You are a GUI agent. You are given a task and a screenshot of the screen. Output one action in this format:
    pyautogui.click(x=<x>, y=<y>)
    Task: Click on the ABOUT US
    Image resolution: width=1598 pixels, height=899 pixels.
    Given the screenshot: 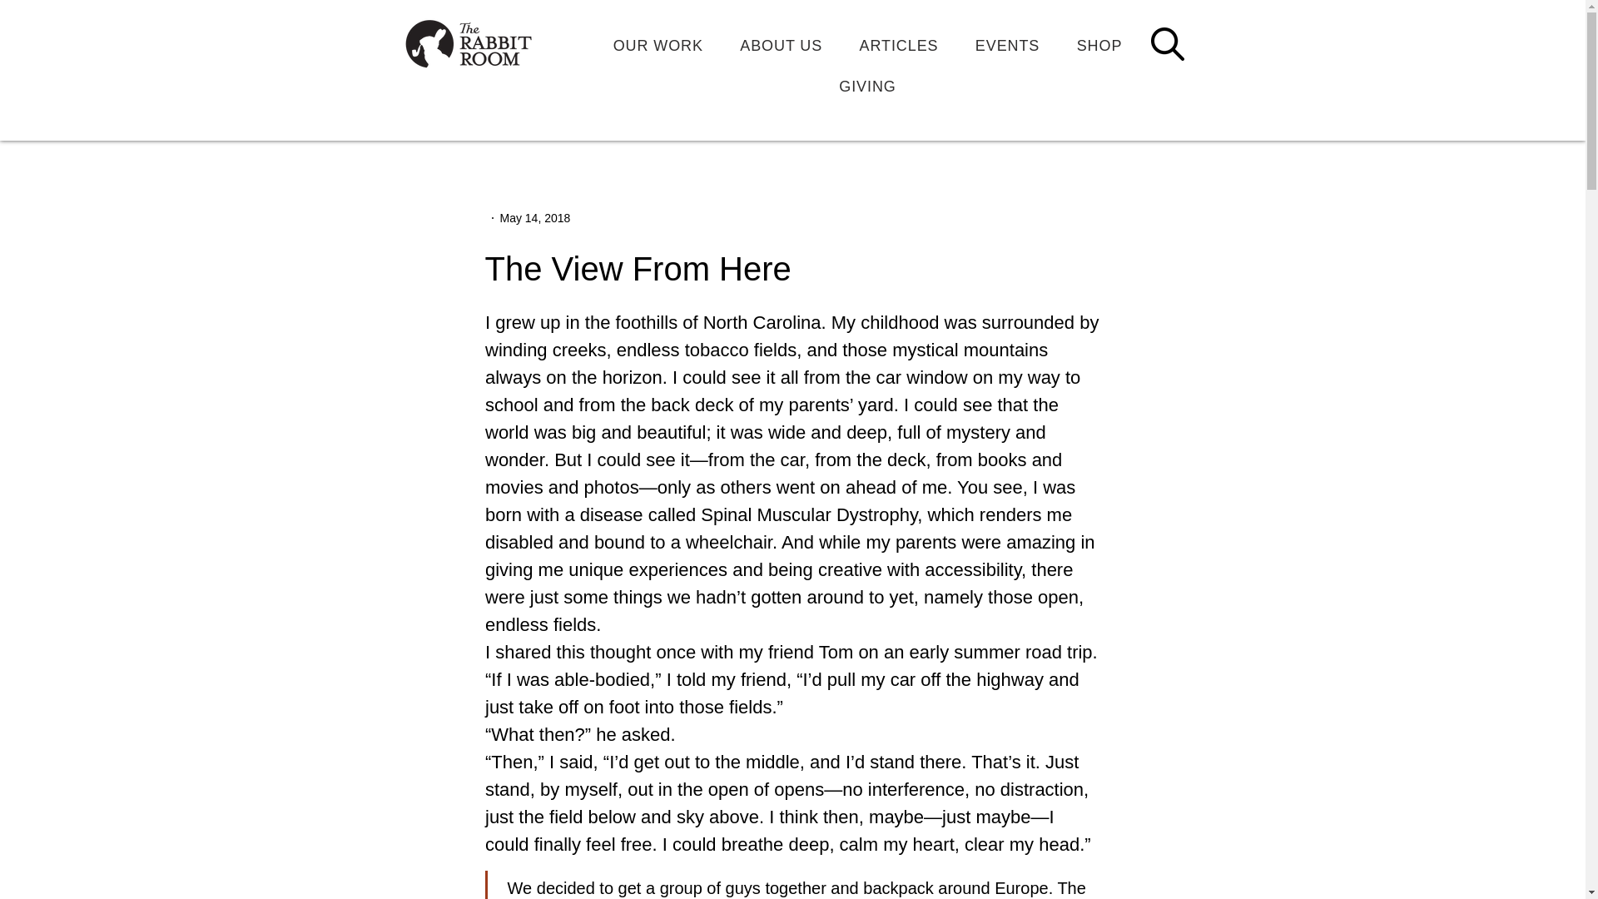 What is the action you would take?
    pyautogui.click(x=781, y=45)
    